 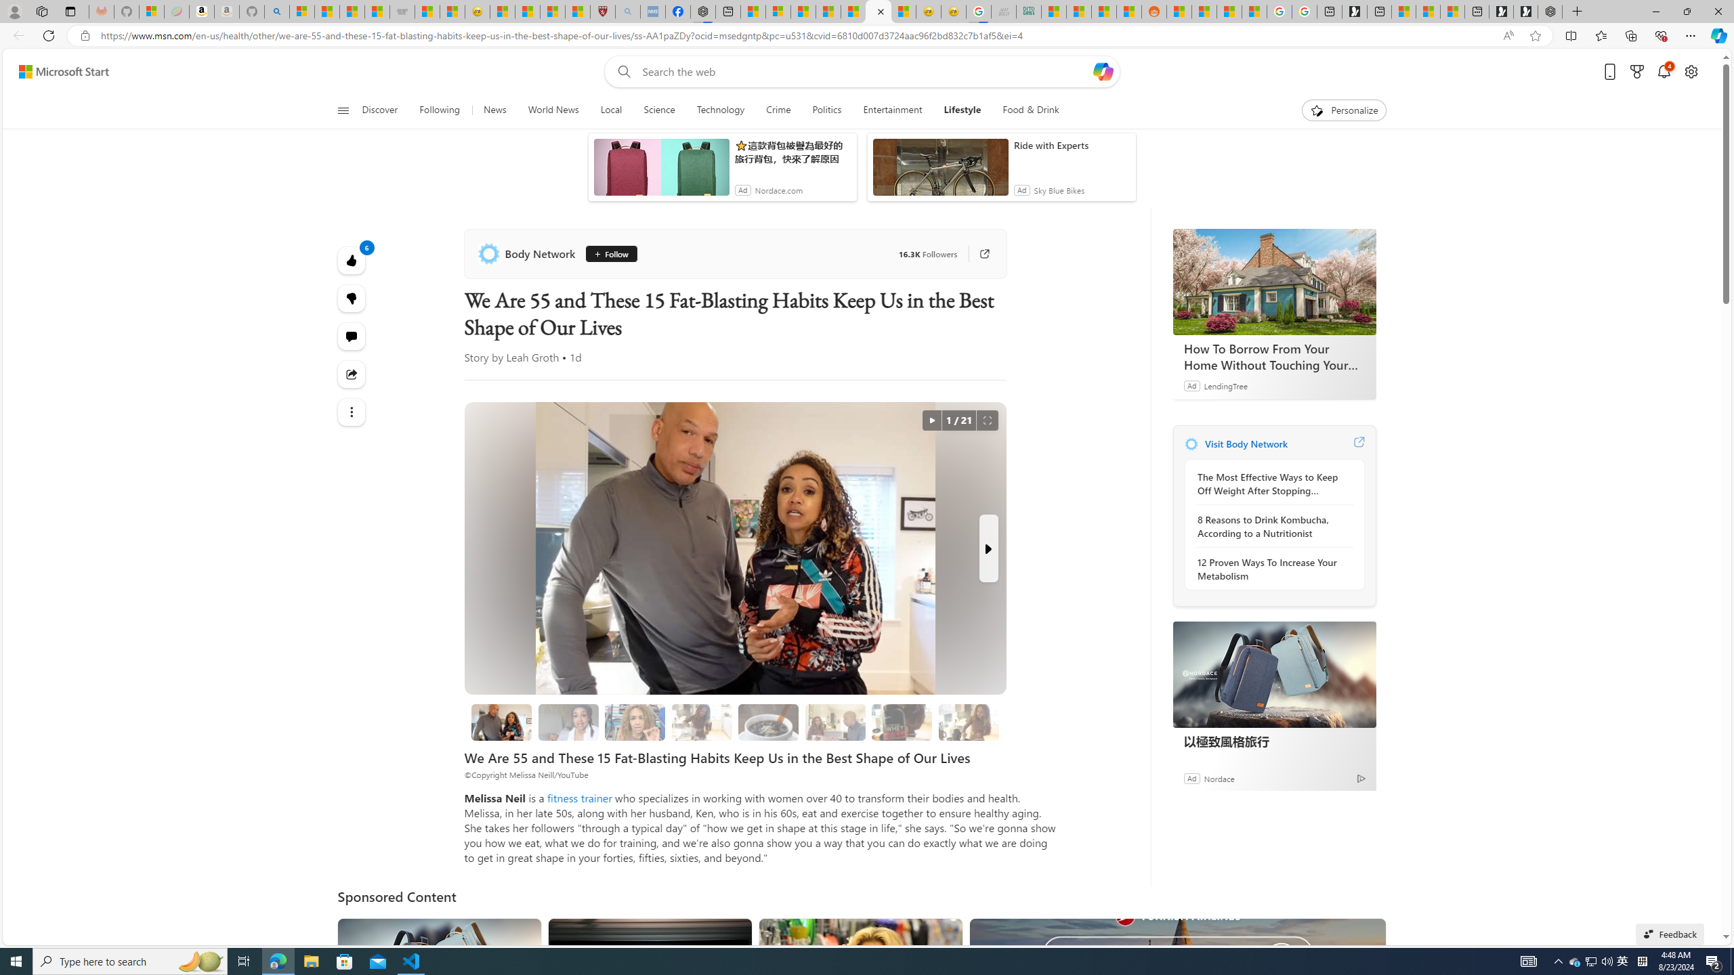 What do you see at coordinates (902, 722) in the screenshot?
I see `6 Since Eating More Protein Her Training Has Improved` at bounding box center [902, 722].